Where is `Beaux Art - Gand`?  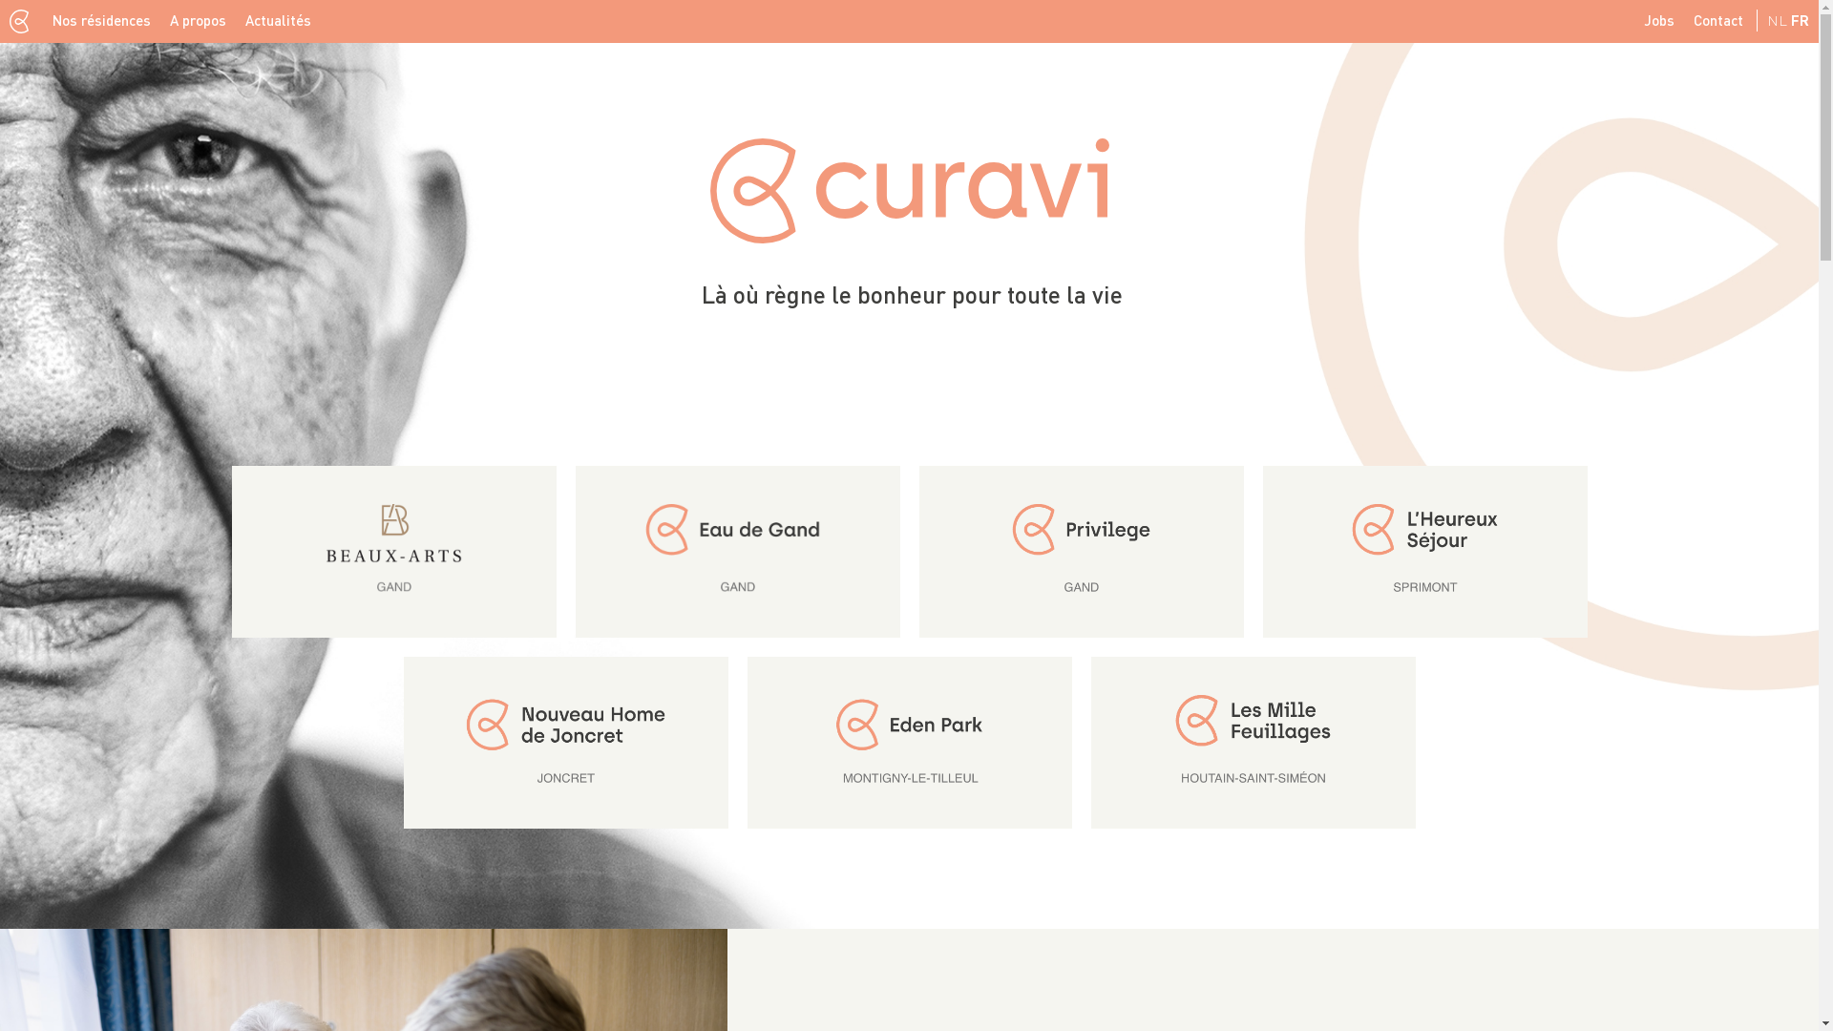
Beaux Art - Gand is located at coordinates (394, 552).